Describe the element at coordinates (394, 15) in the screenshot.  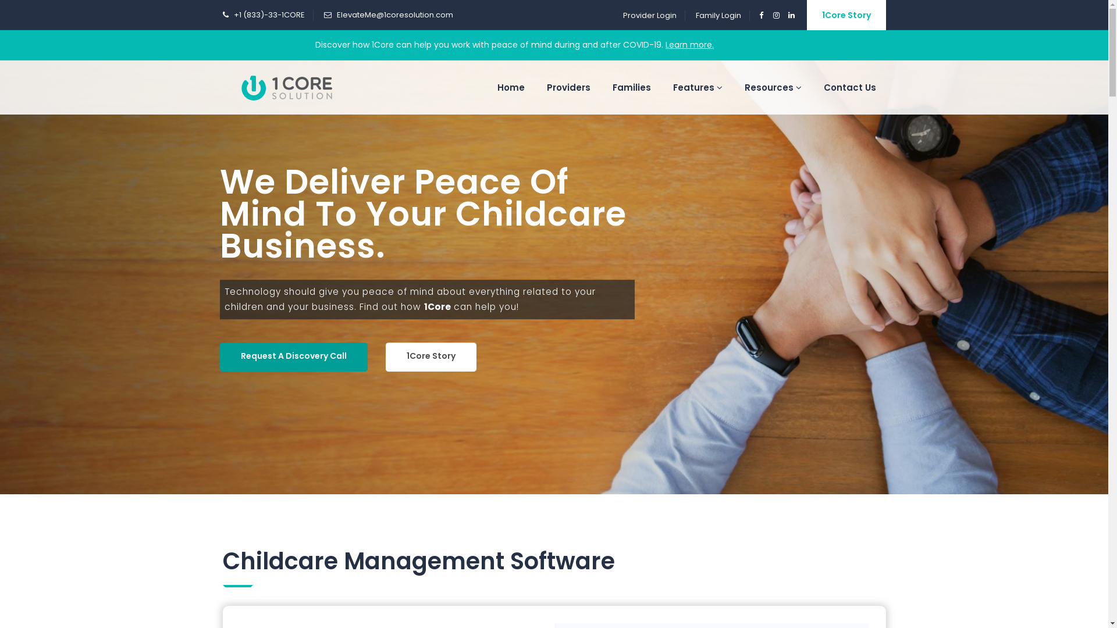
I see `ElevateMe@1coresolution.com` at that location.